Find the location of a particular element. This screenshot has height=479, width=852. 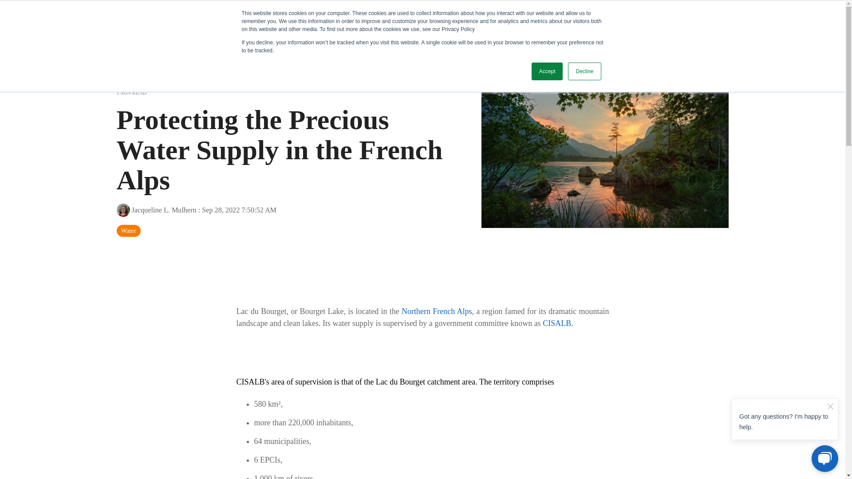

Accept is located at coordinates (548, 71).